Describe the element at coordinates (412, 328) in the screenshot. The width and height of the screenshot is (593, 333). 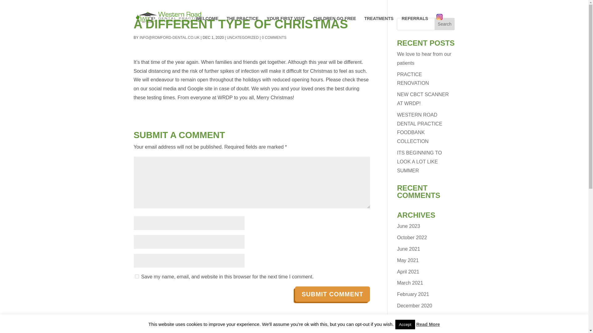
I see `October 2020` at that location.